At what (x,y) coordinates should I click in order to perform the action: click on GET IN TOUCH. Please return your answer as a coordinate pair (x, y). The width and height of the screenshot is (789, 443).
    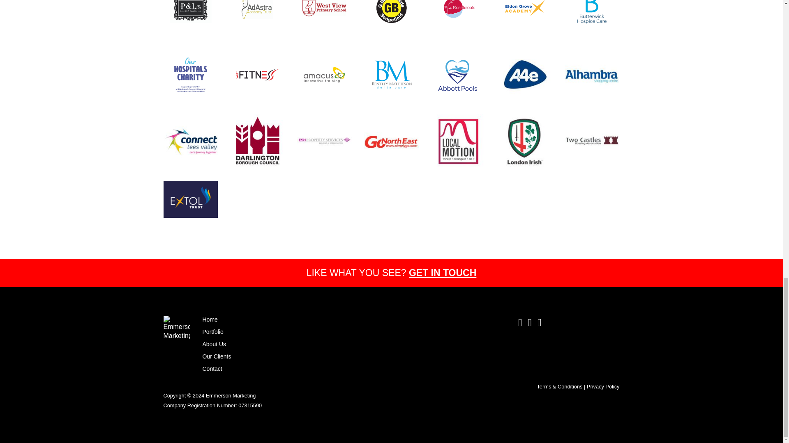
    Looking at the image, I should click on (442, 273).